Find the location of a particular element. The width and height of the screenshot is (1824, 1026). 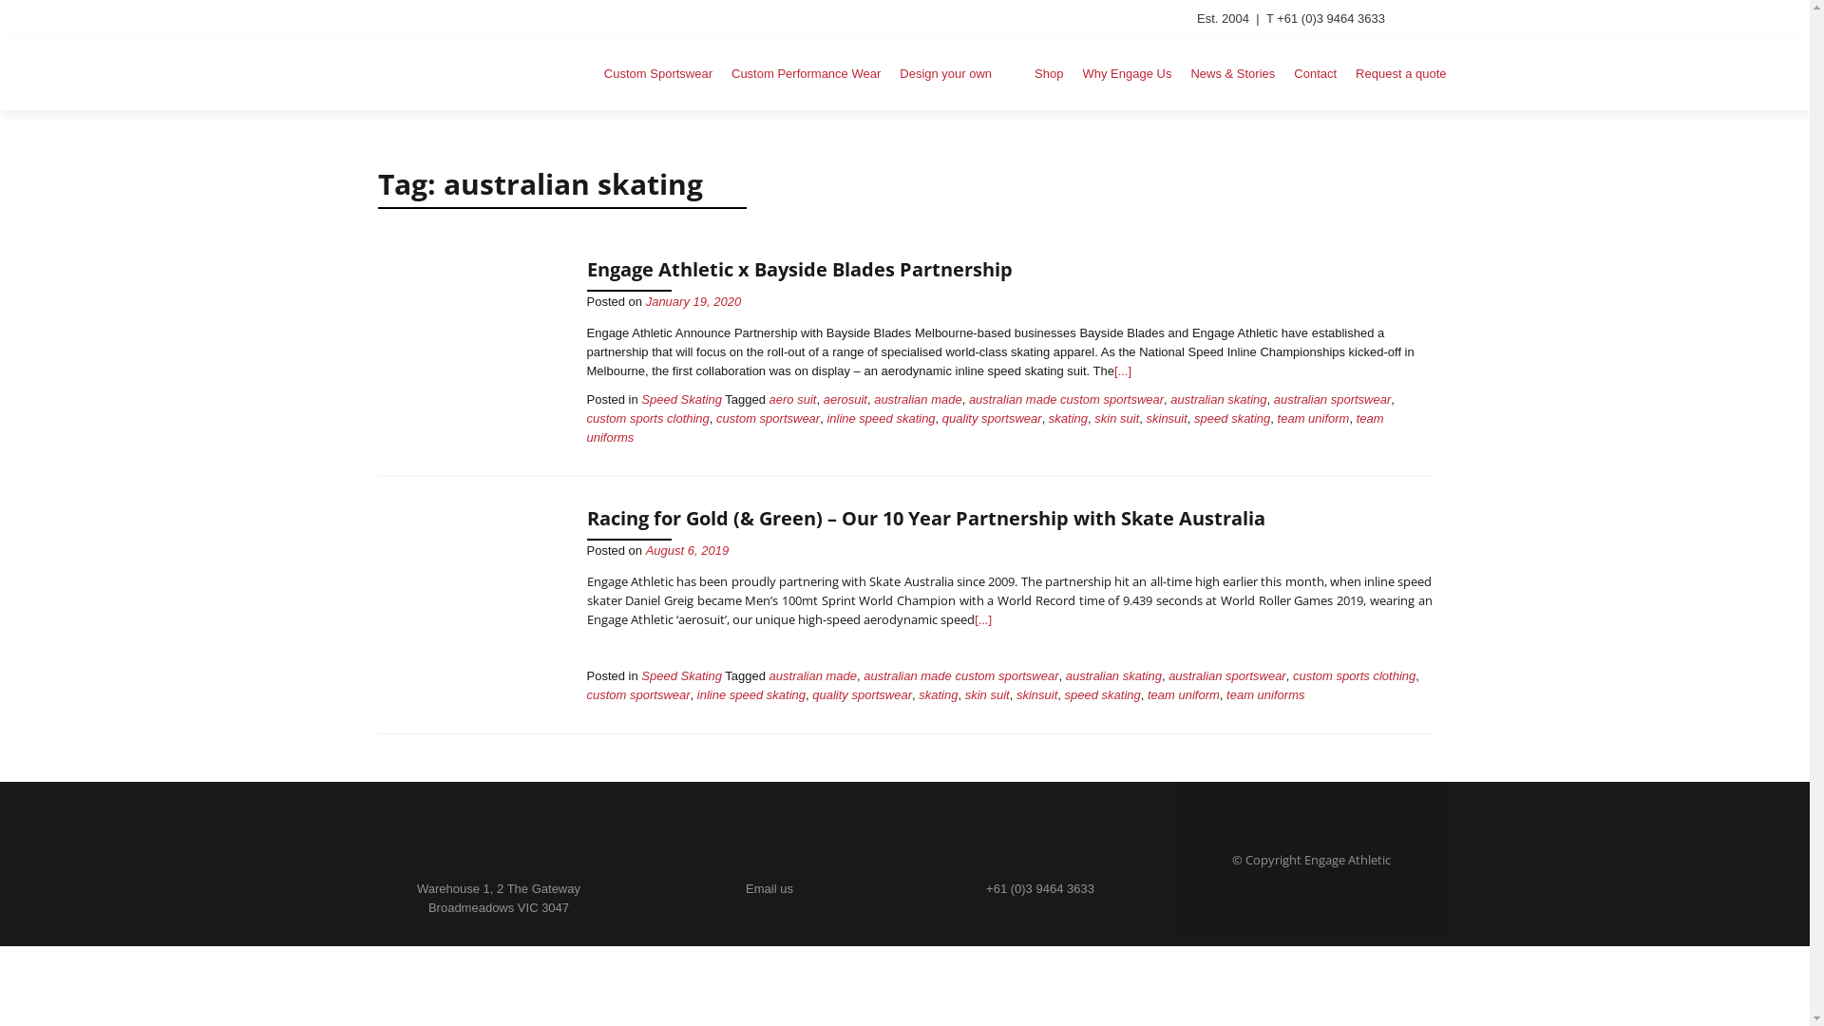

Email us is located at coordinates (769, 889).